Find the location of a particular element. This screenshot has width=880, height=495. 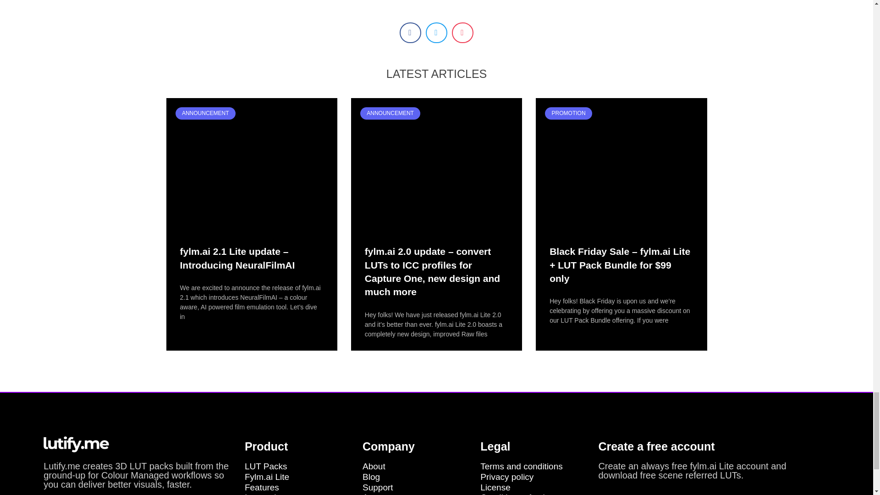

Fylm.ai Lite is located at coordinates (299, 478).